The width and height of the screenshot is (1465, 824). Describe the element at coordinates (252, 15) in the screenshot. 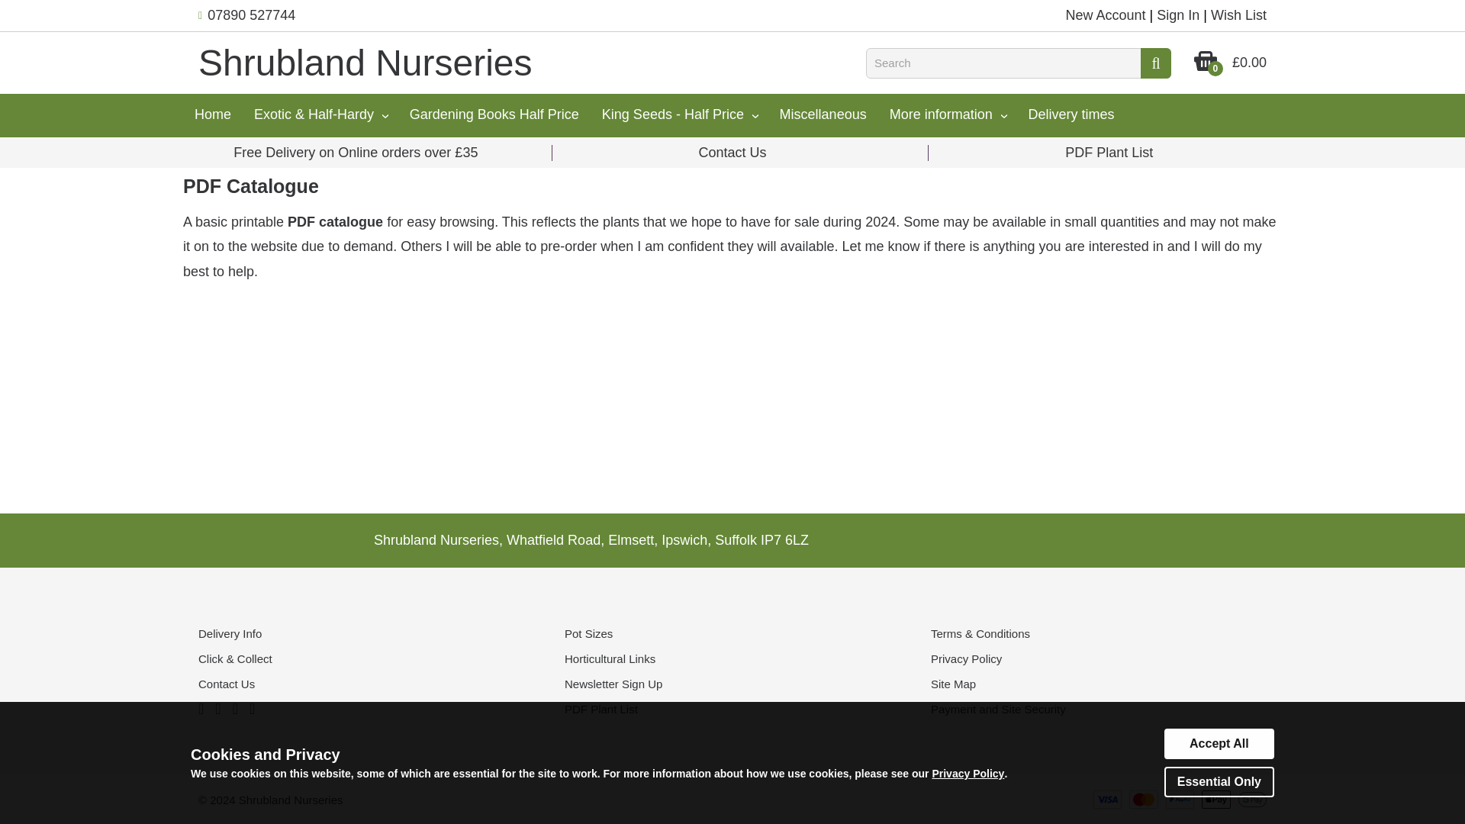

I see `07890 527744` at that location.